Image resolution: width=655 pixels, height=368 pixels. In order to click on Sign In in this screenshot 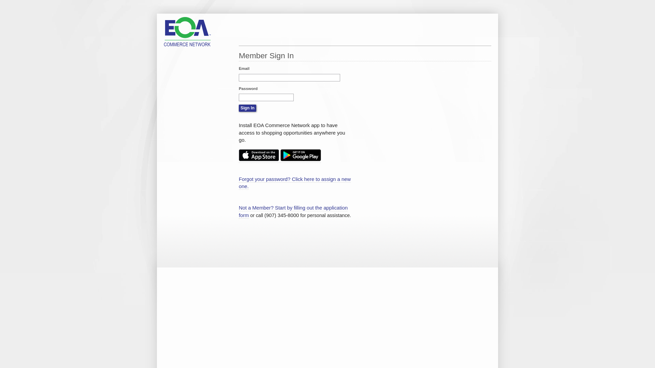, I will do `click(248, 108)`.